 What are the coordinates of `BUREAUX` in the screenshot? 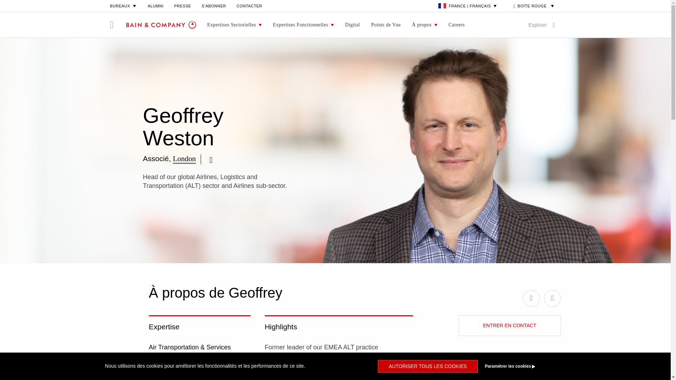 It's located at (123, 6).